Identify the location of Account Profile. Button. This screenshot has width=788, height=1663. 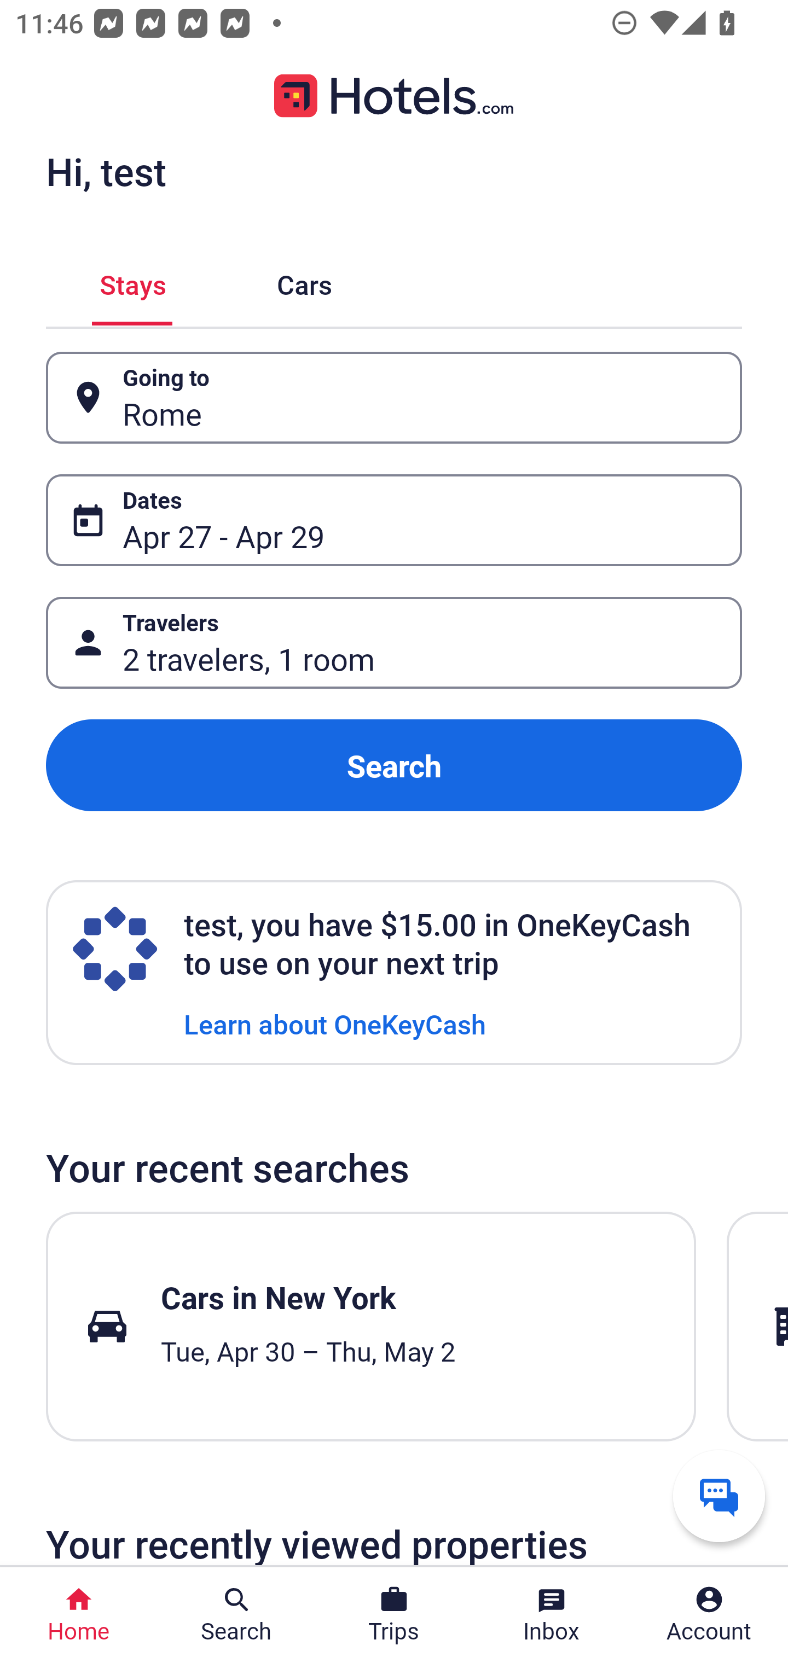
(709, 1615).